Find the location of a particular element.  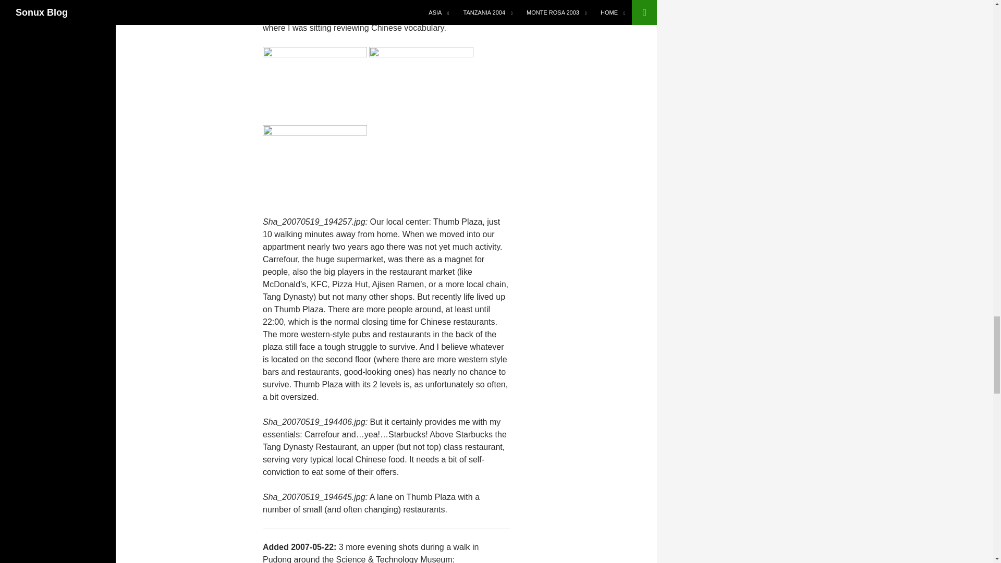

Thumb Plaza is located at coordinates (315, 85).